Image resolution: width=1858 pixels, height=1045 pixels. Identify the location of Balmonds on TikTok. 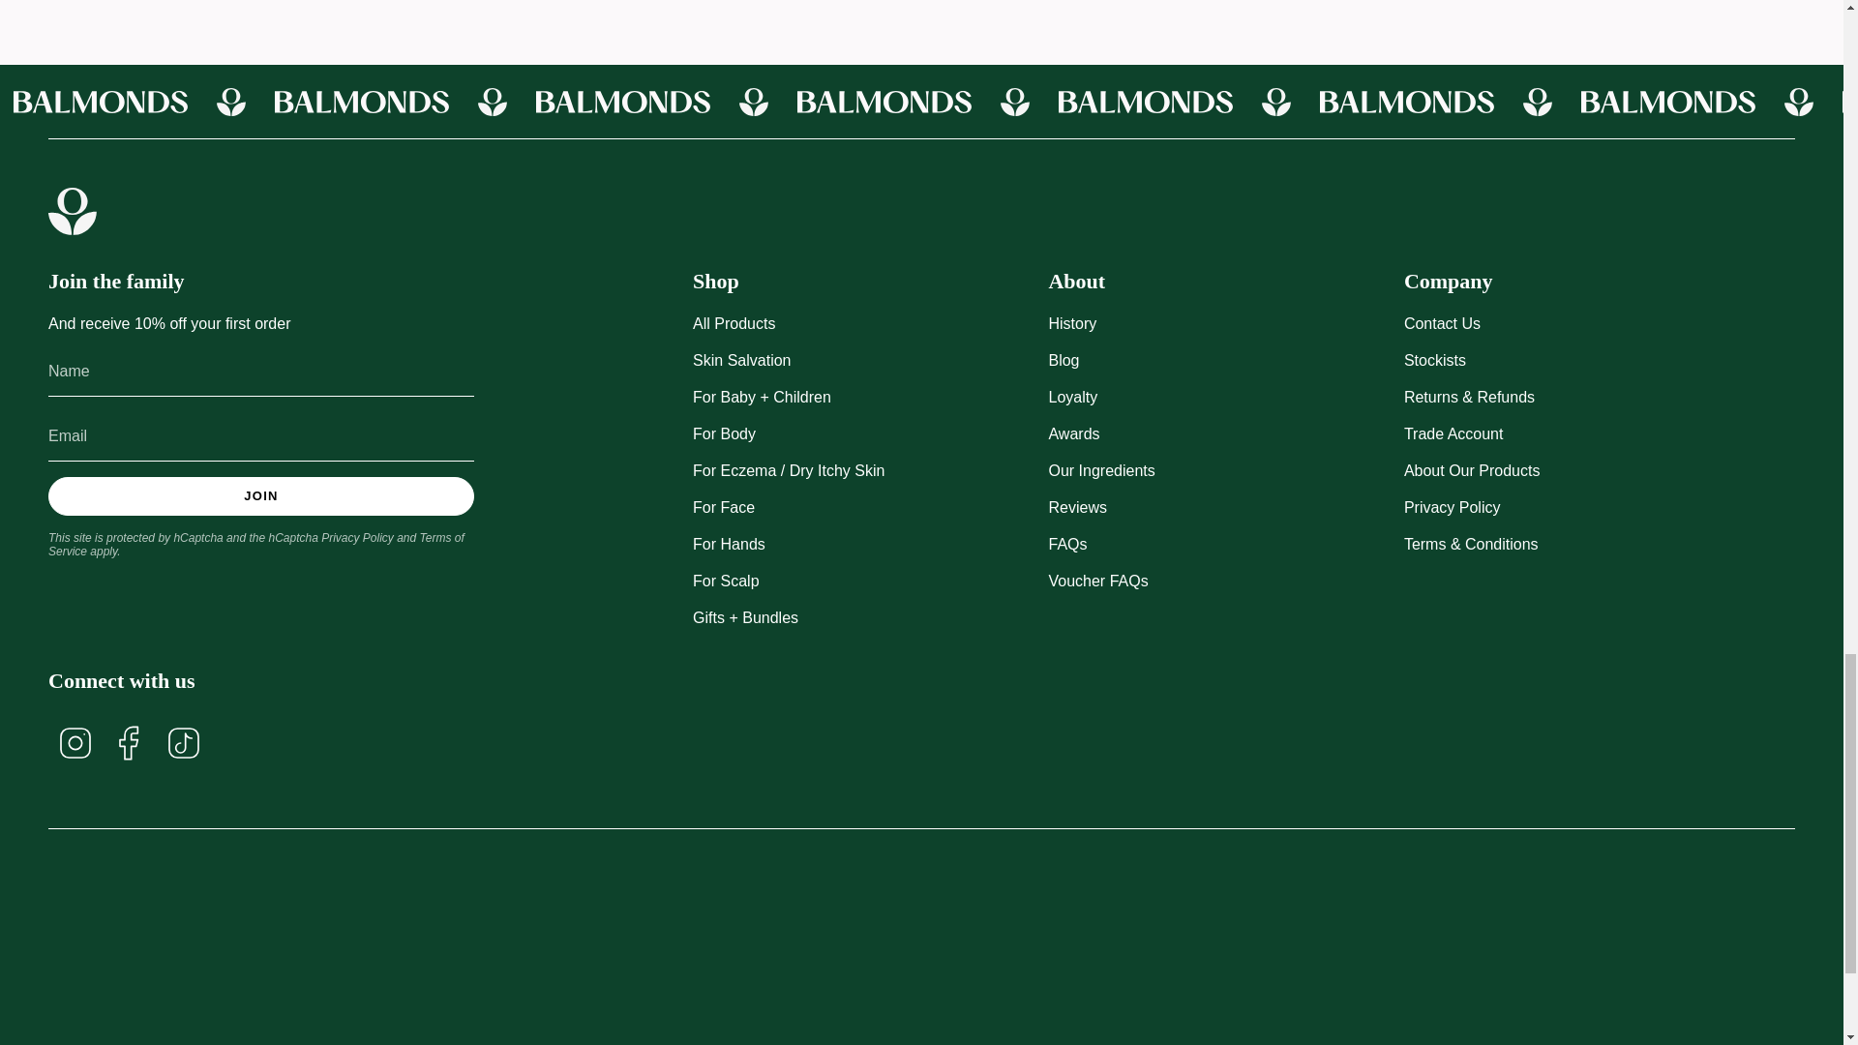
(184, 741).